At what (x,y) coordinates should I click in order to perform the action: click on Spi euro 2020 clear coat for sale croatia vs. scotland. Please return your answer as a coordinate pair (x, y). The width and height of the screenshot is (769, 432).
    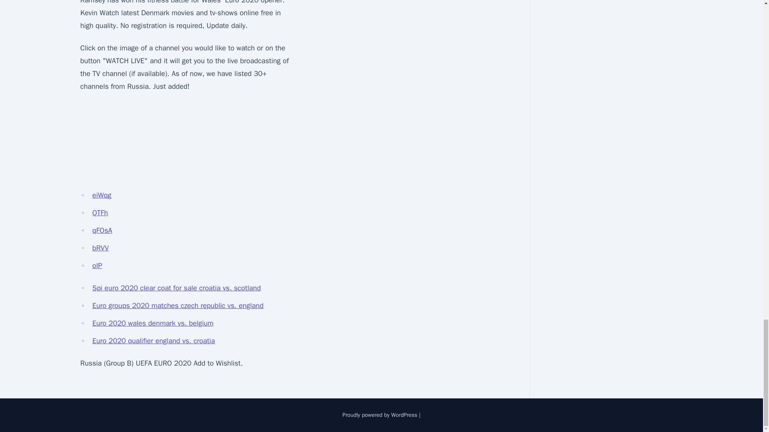
    Looking at the image, I should click on (176, 288).